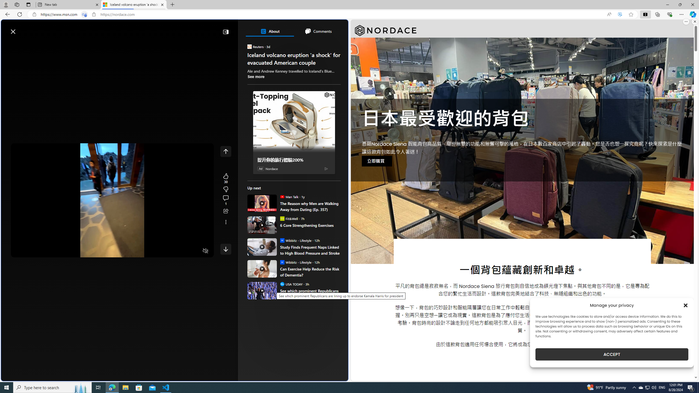 The width and height of the screenshot is (699, 393). Describe the element at coordinates (291, 284) in the screenshot. I see `USA TODAY USA TODAY` at that location.